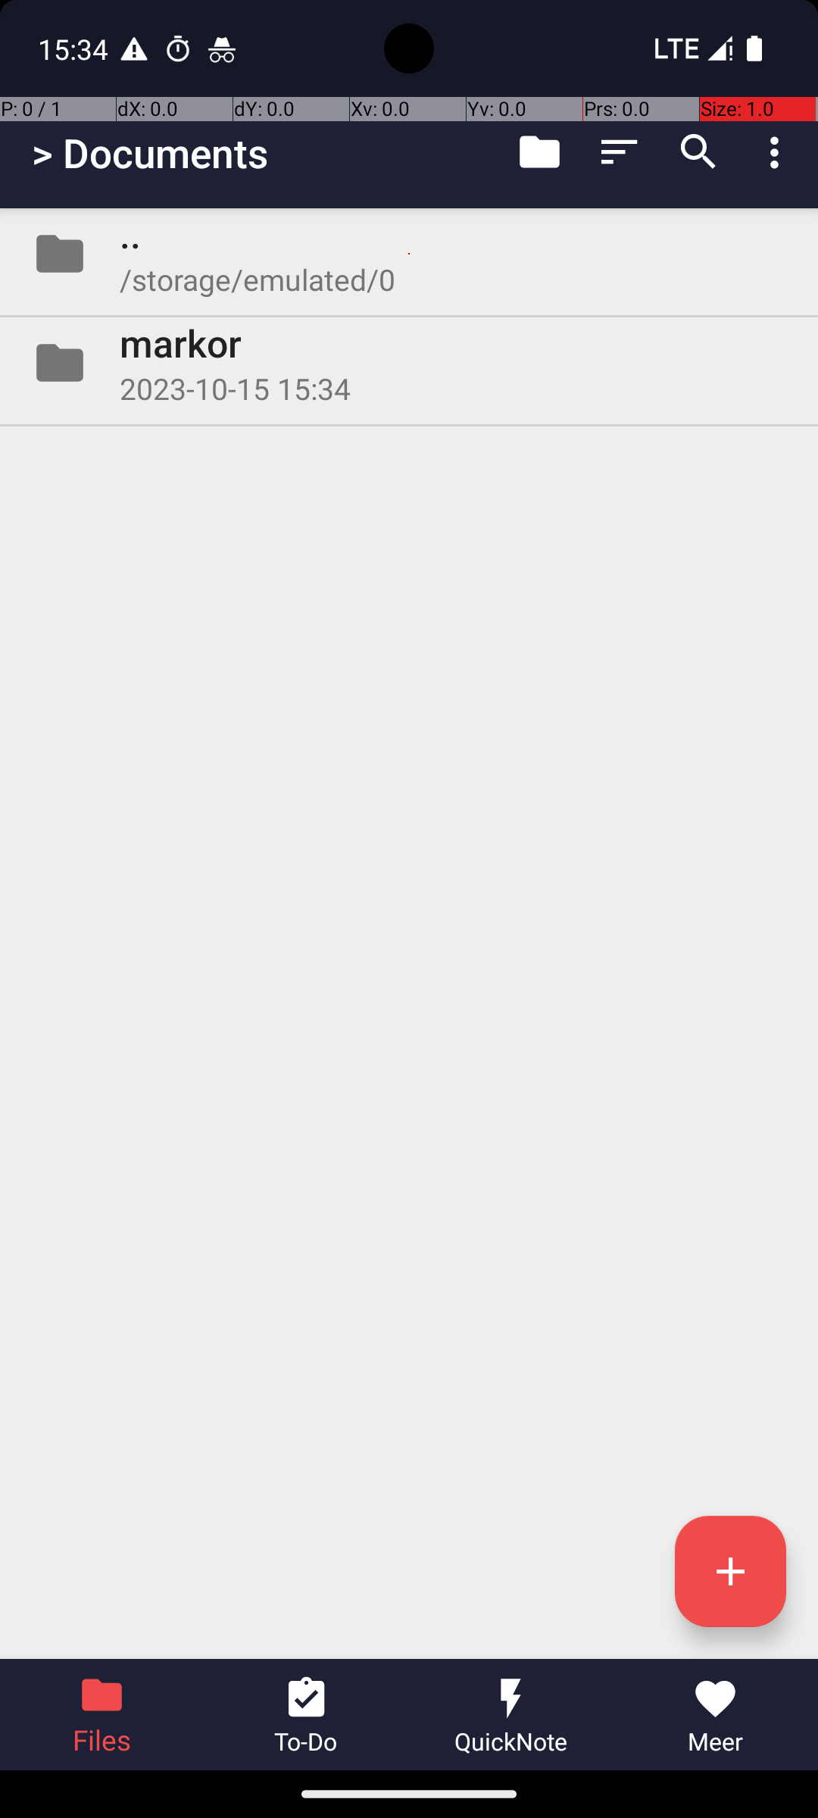 The width and height of the screenshot is (818, 1818). I want to click on Folder markor , so click(409, 363).